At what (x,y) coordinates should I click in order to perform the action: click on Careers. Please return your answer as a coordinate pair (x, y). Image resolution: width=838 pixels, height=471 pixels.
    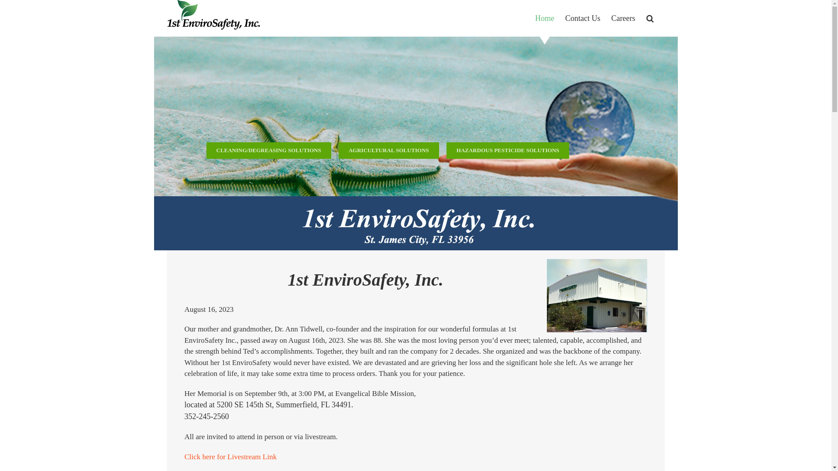
    Looking at the image, I should click on (623, 18).